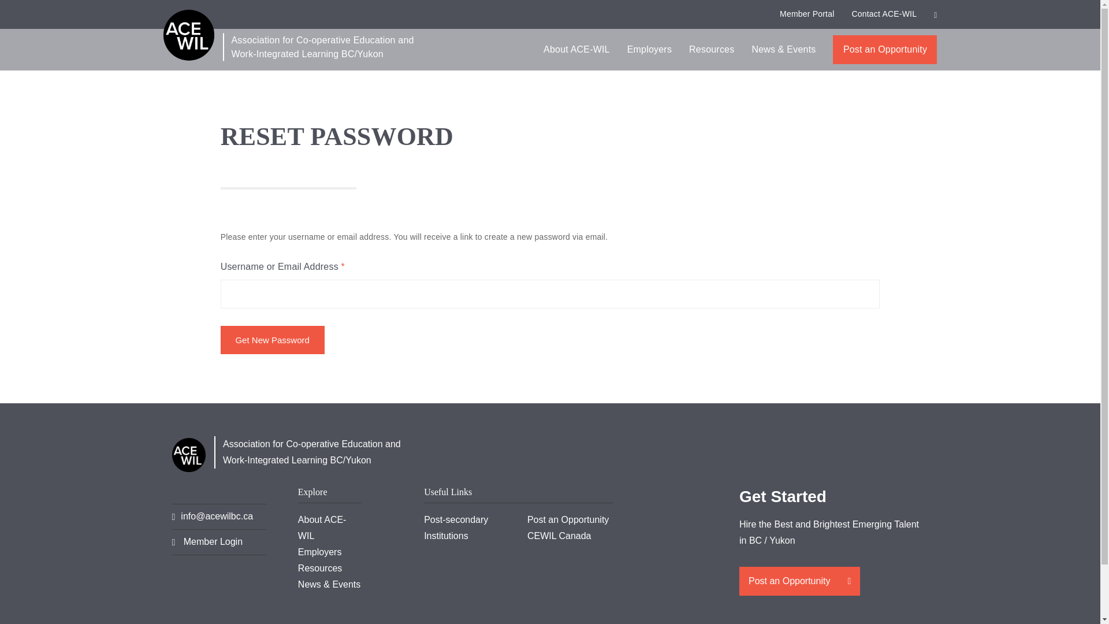  Describe the element at coordinates (884, 14) in the screenshot. I see `Contact ACE-WIL` at that location.